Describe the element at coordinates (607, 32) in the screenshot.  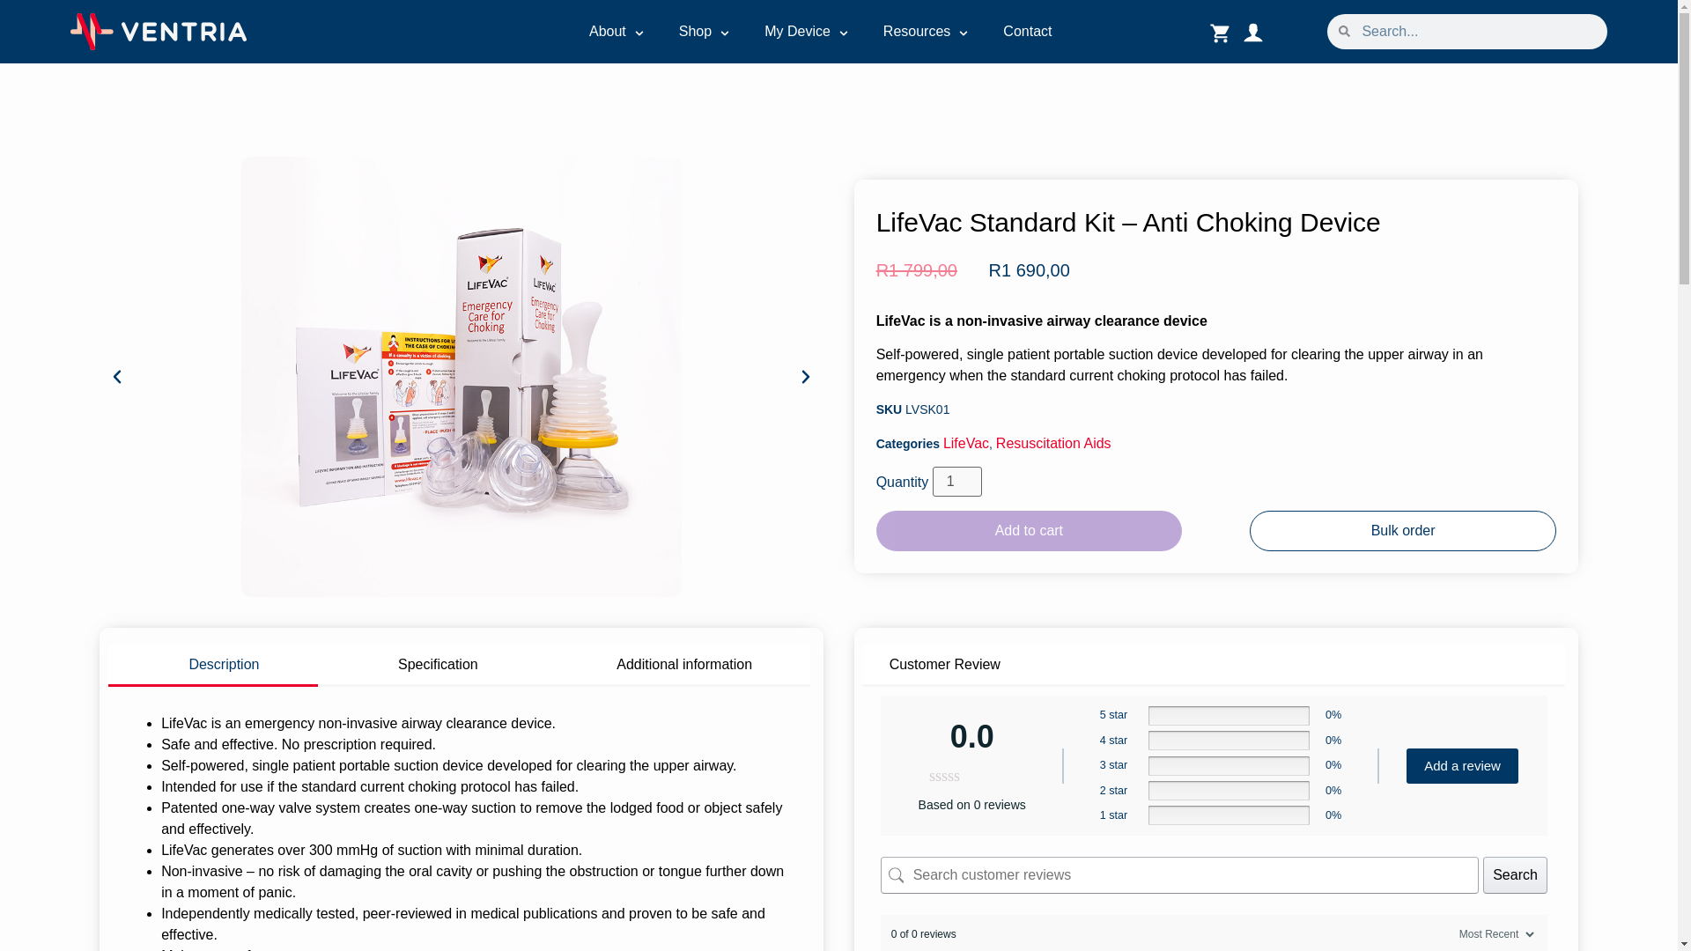
I see `About` at that location.